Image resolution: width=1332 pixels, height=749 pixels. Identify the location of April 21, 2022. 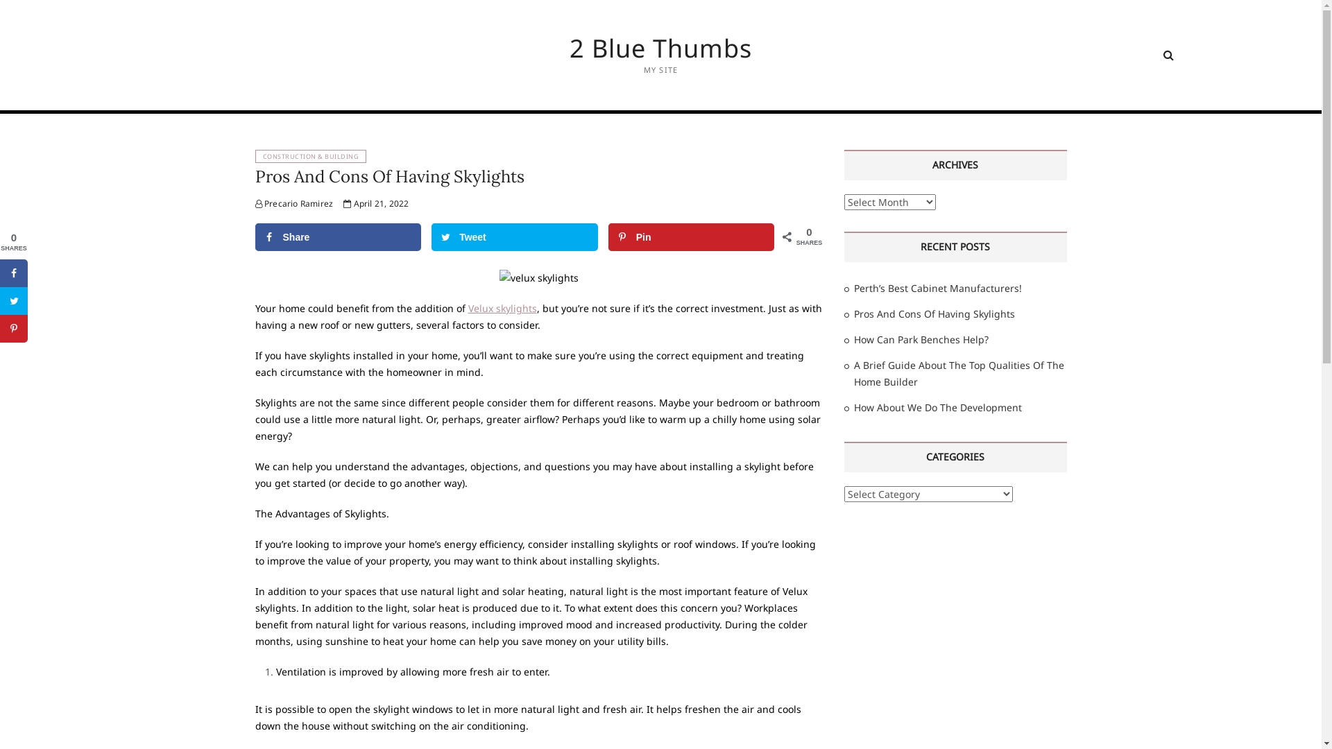
(376, 204).